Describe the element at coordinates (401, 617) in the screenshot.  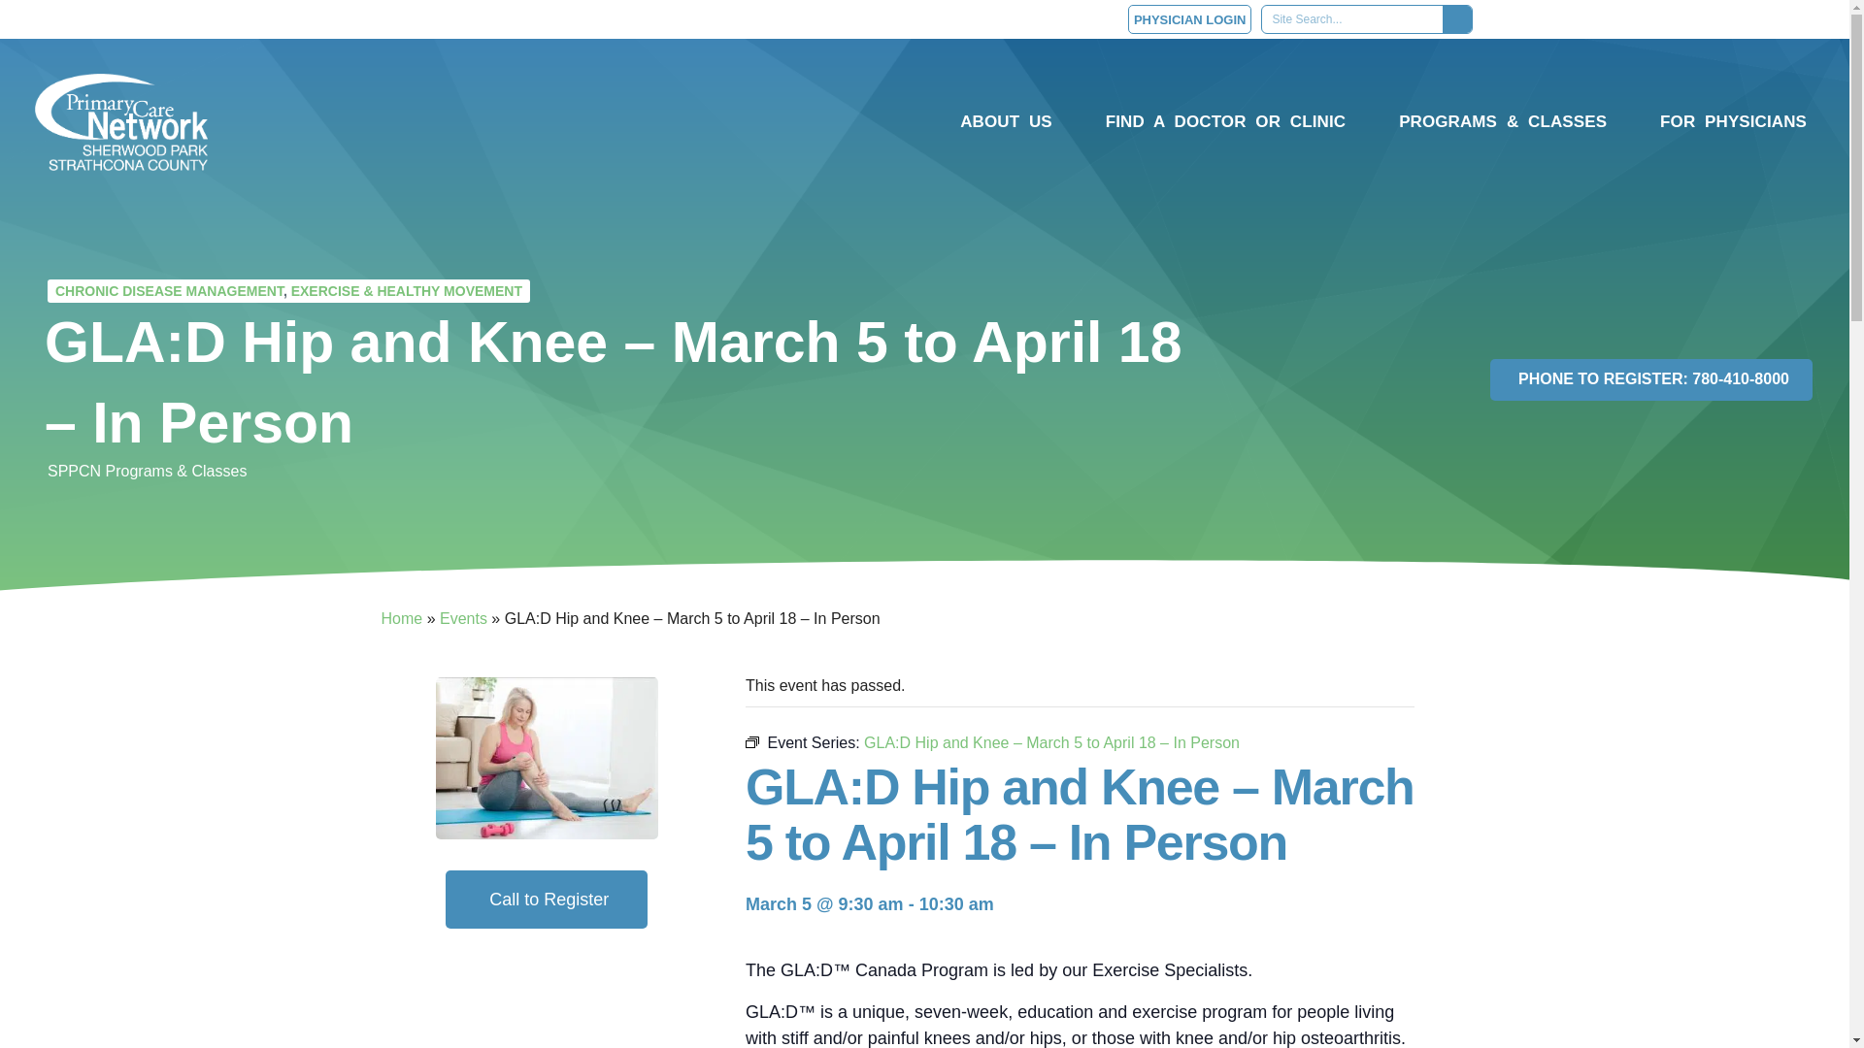
I see `Home` at that location.